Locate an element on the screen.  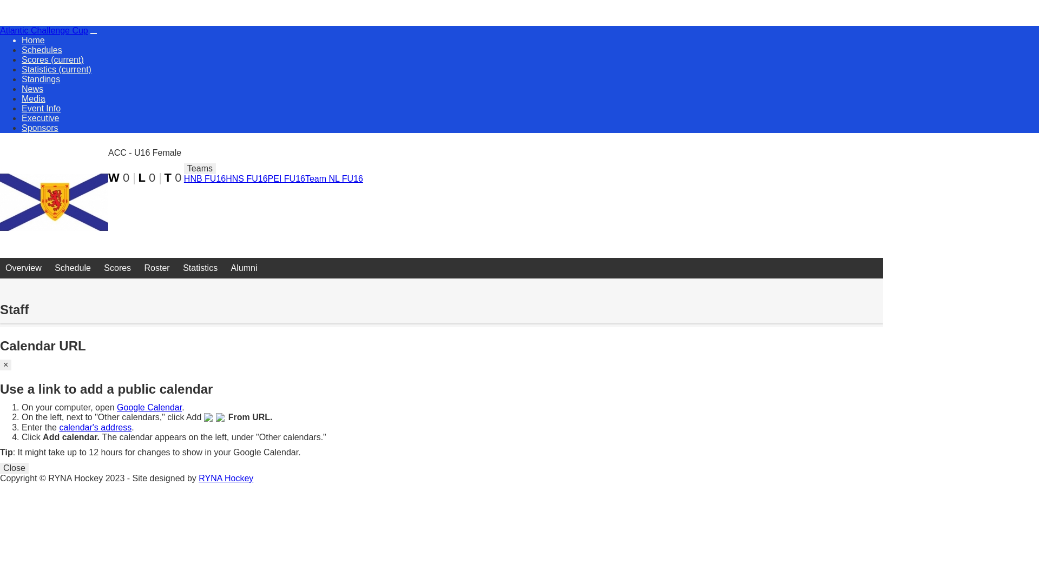
Home is located at coordinates (34, 40).